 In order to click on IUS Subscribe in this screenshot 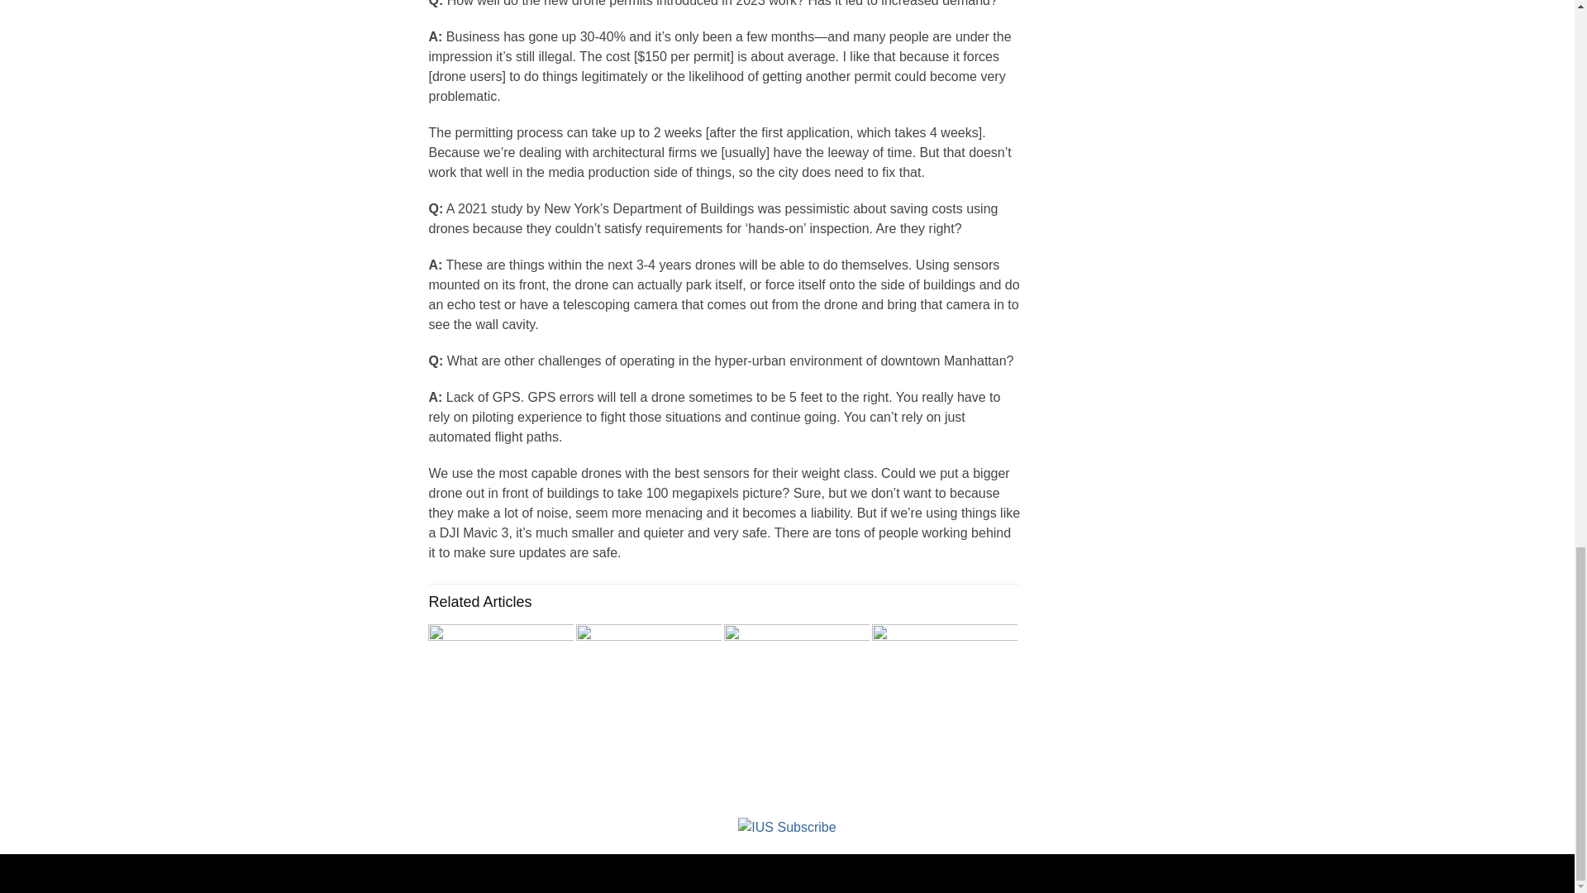, I will do `click(787, 826)`.